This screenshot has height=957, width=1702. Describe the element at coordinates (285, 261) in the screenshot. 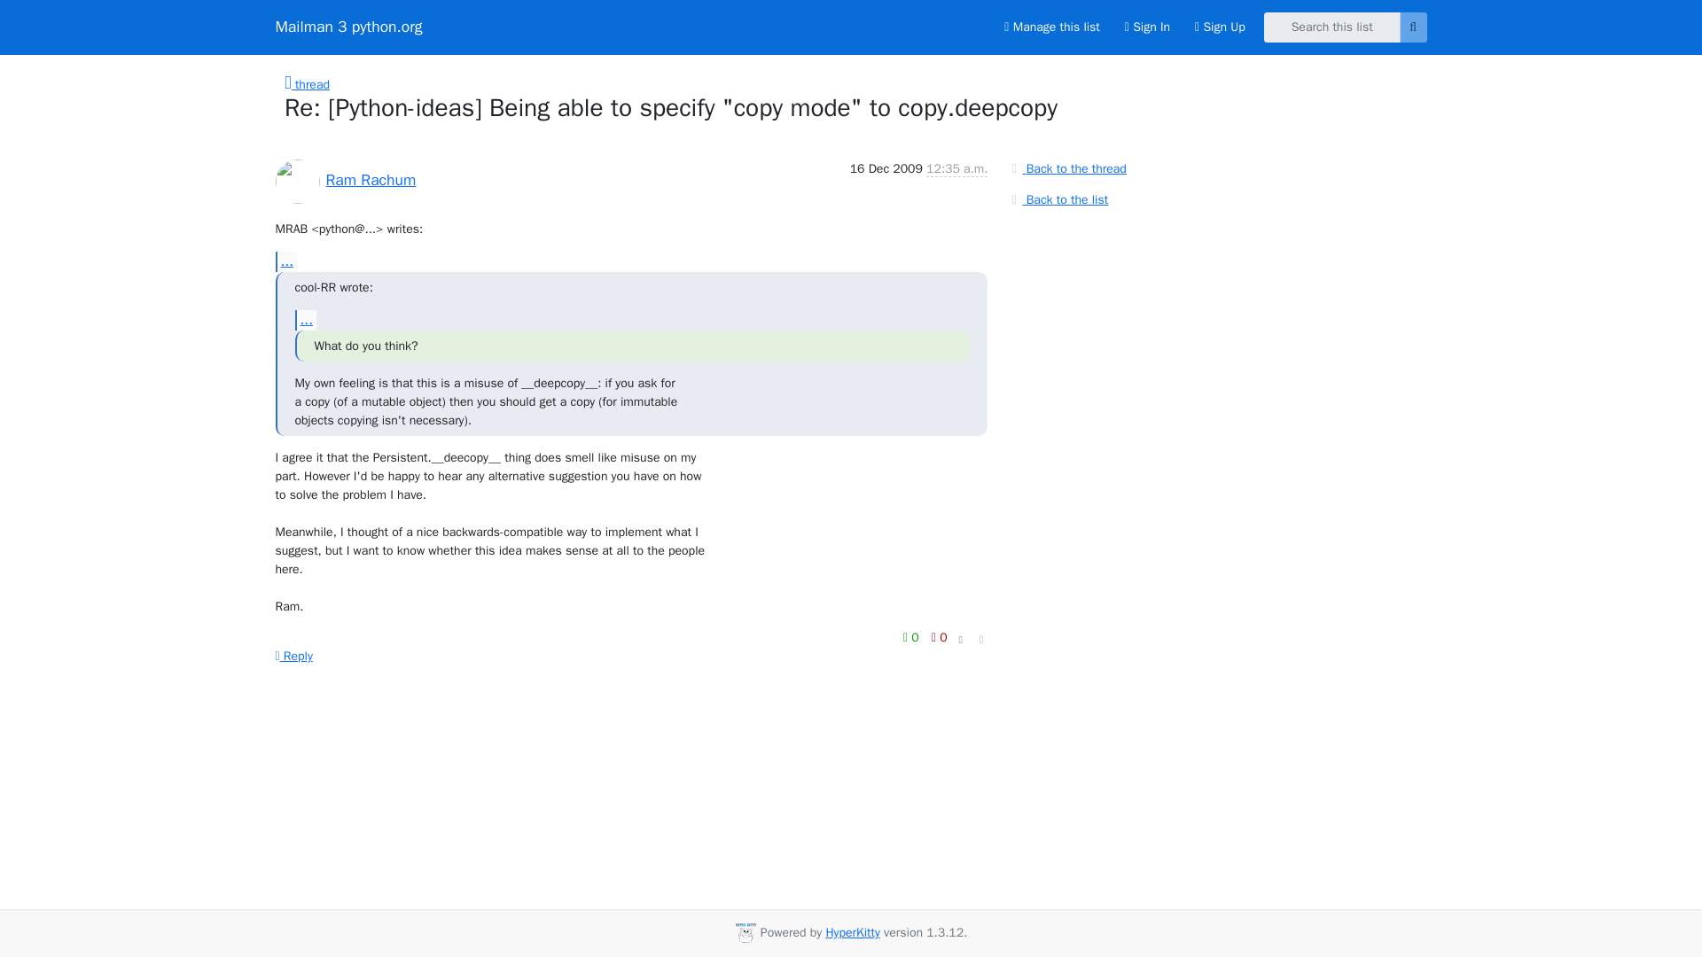

I see `...` at that location.